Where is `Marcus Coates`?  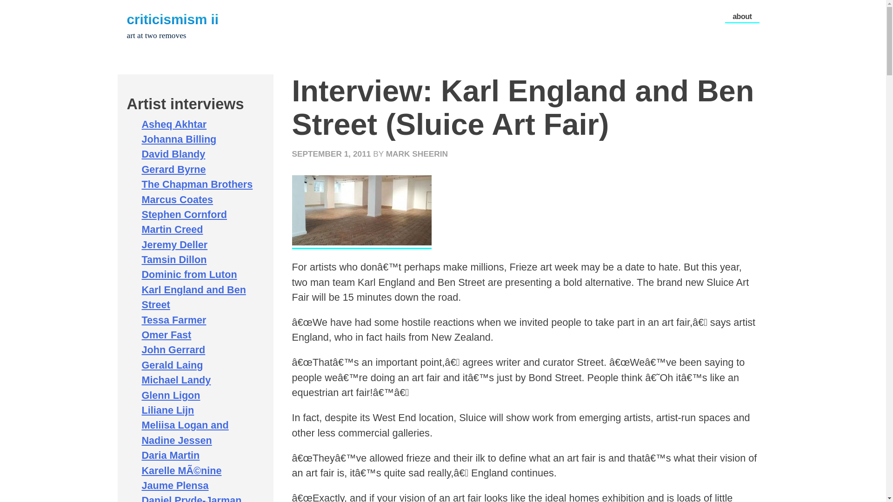
Marcus Coates is located at coordinates (177, 199).